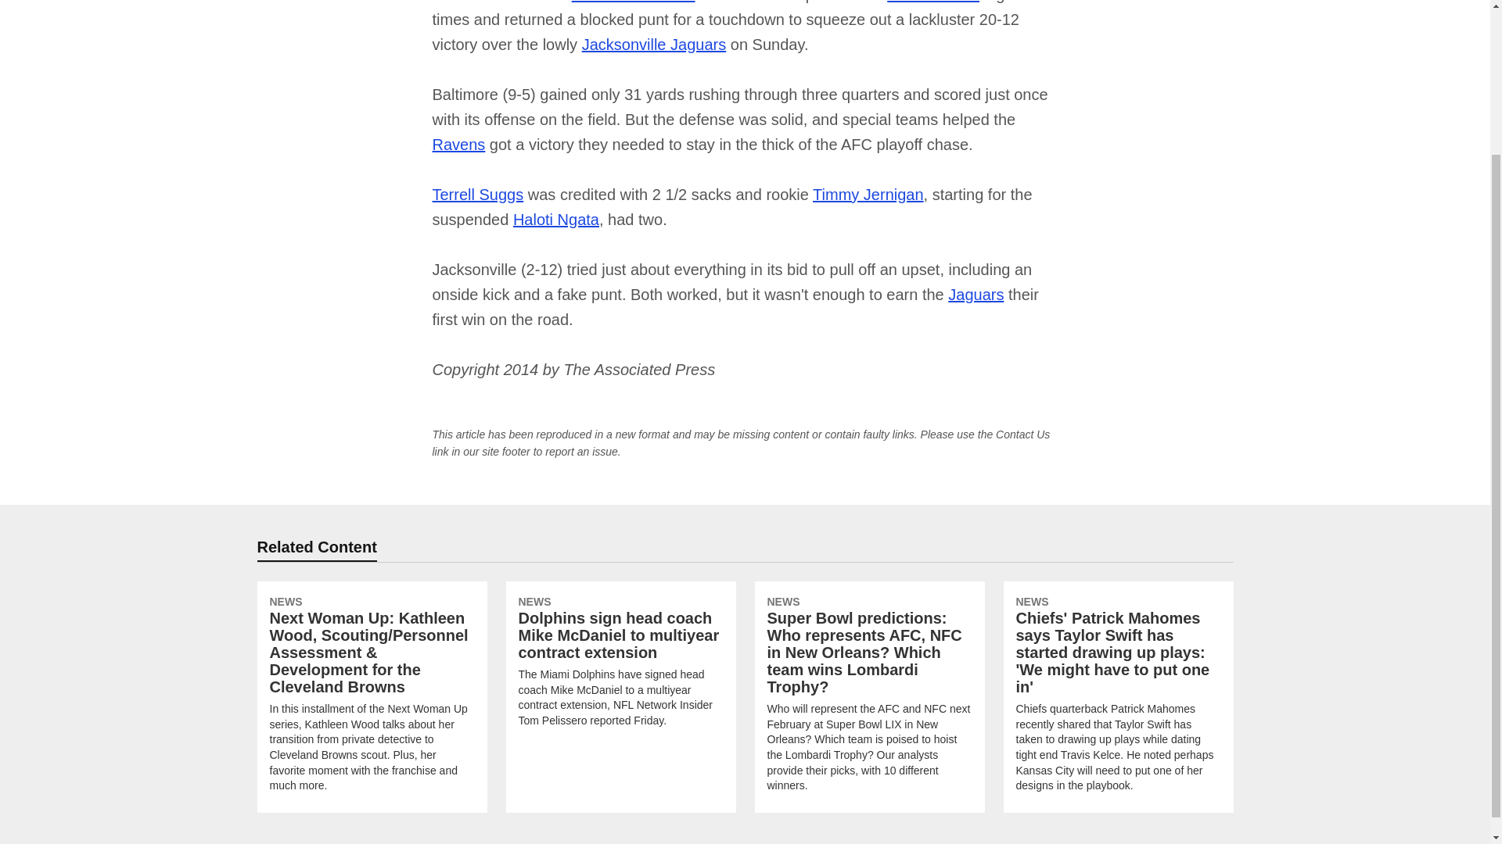 The width and height of the screenshot is (1502, 844). I want to click on Terrell Suggs, so click(477, 194).